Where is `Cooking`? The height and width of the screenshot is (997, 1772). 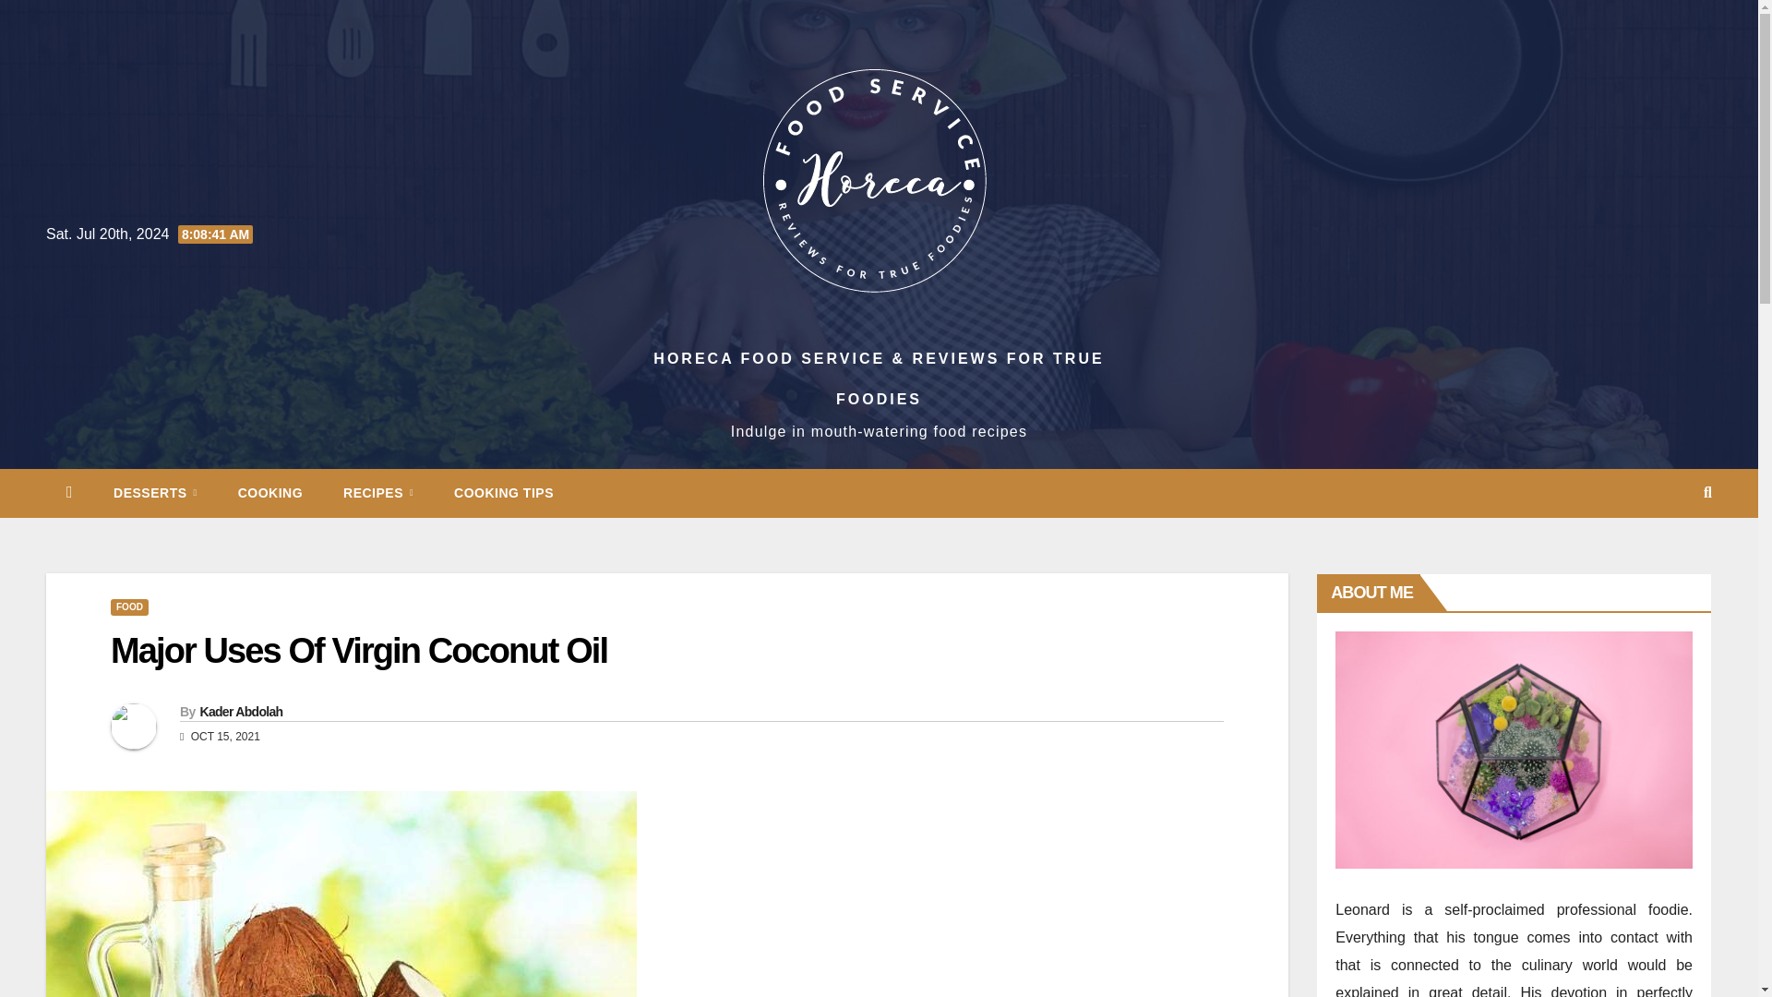 Cooking is located at coordinates (269, 493).